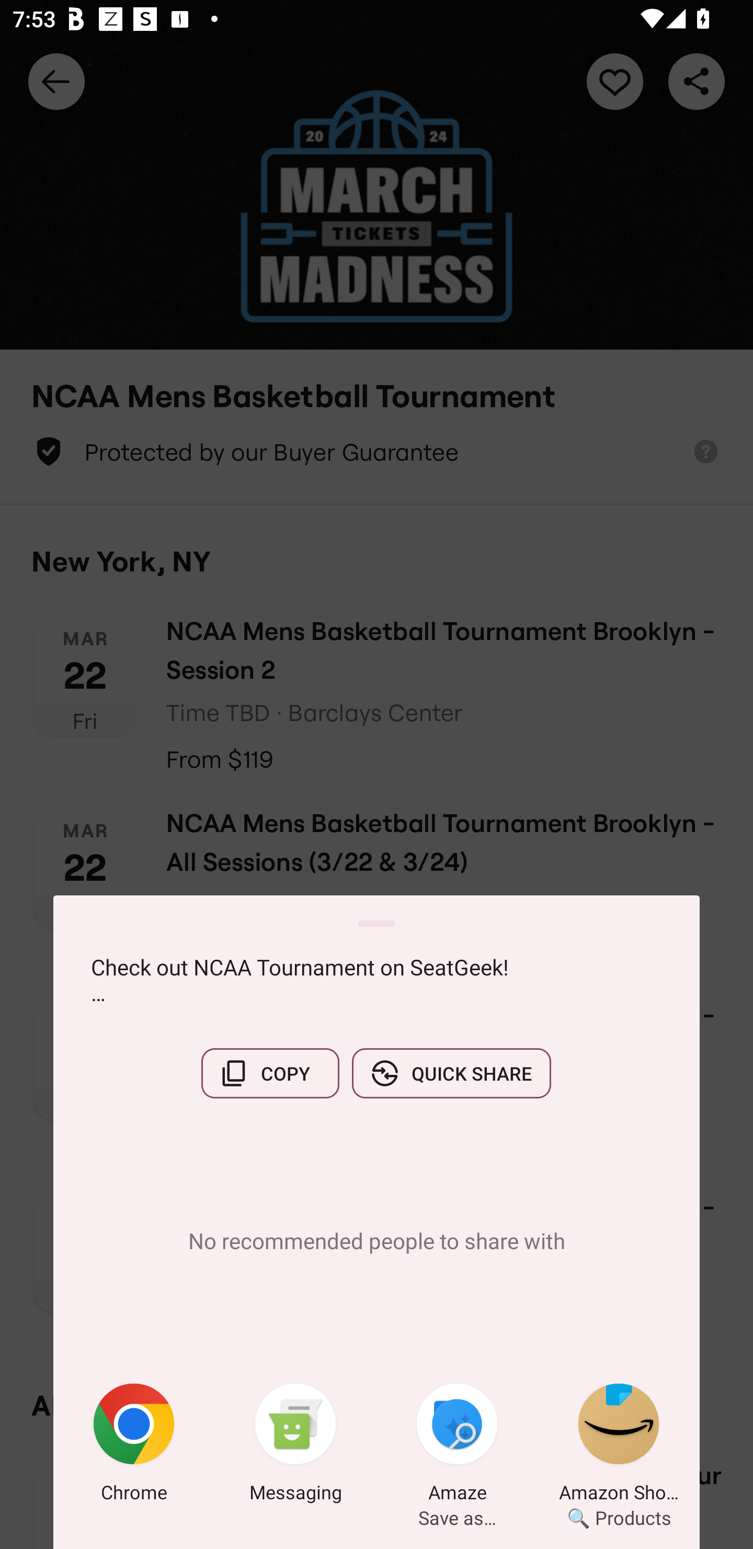 The width and height of the screenshot is (753, 1549). I want to click on Amaze Save as…, so click(457, 1446).